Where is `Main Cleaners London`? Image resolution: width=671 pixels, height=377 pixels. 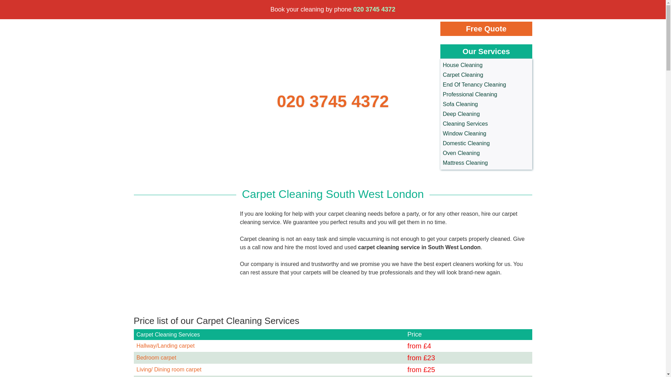 Main Cleaners London is located at coordinates (157, 99).